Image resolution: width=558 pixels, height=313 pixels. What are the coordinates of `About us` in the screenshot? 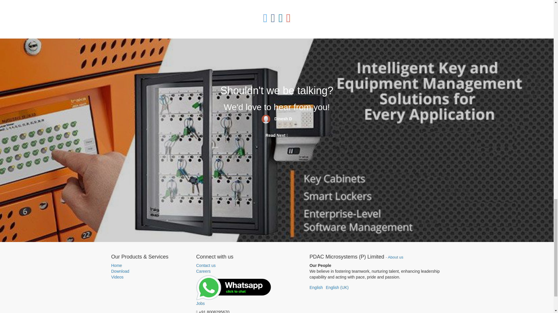 It's located at (396, 257).